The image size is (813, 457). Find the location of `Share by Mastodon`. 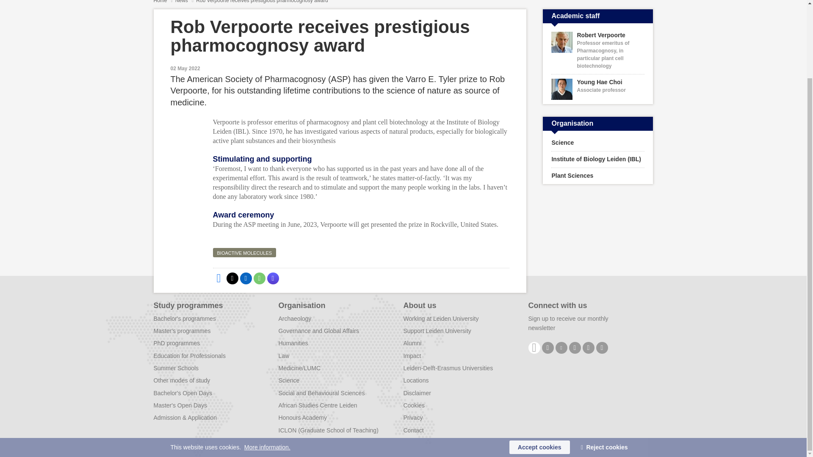

Share by Mastodon is located at coordinates (218, 278).